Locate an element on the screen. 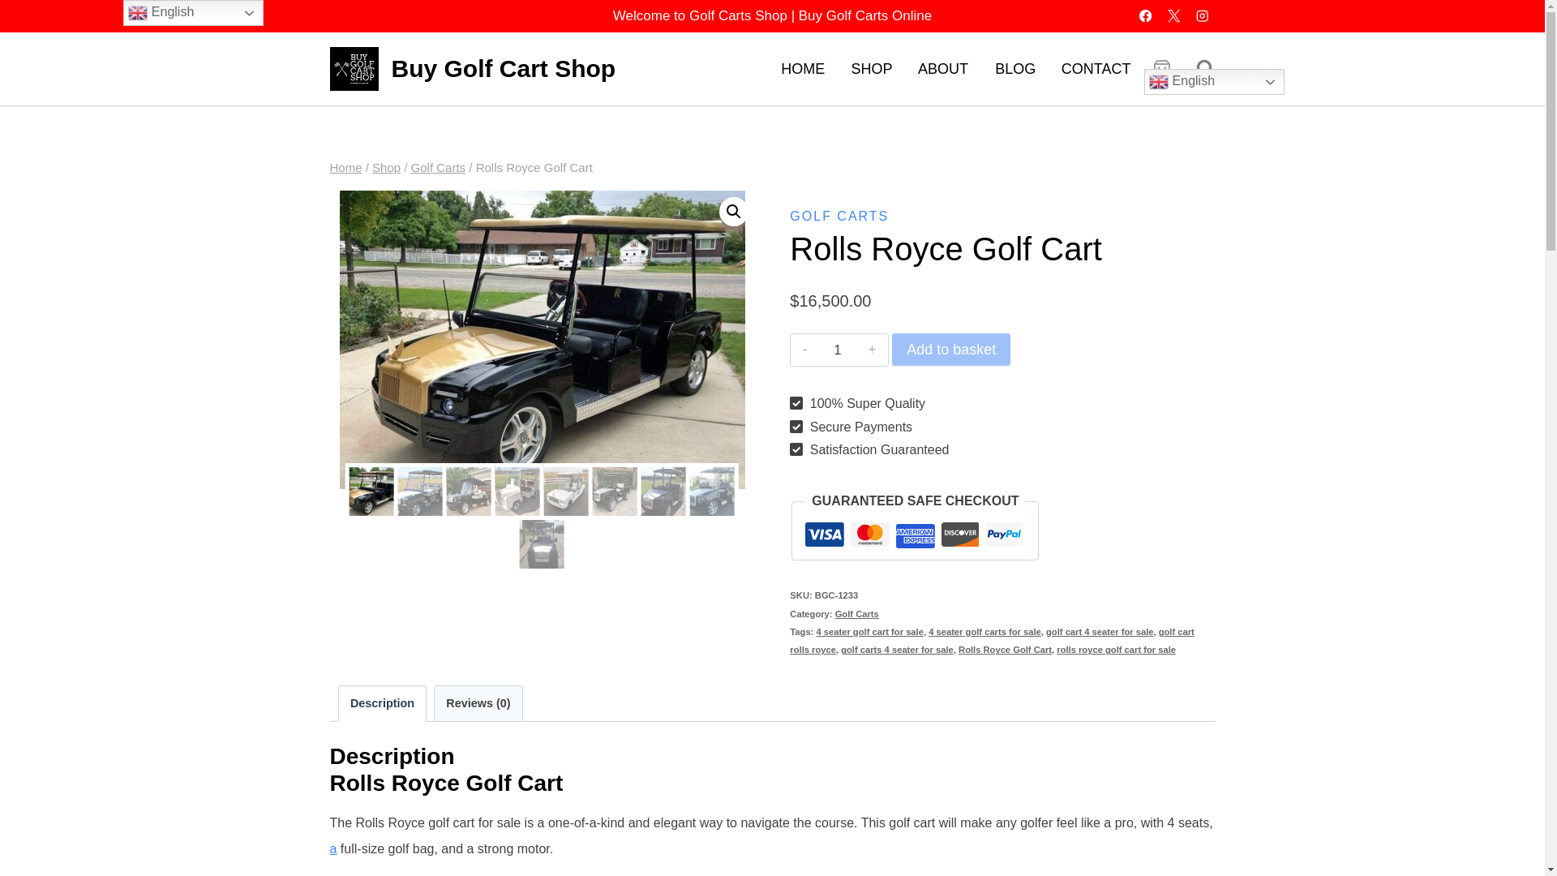  HOME is located at coordinates (802, 68).